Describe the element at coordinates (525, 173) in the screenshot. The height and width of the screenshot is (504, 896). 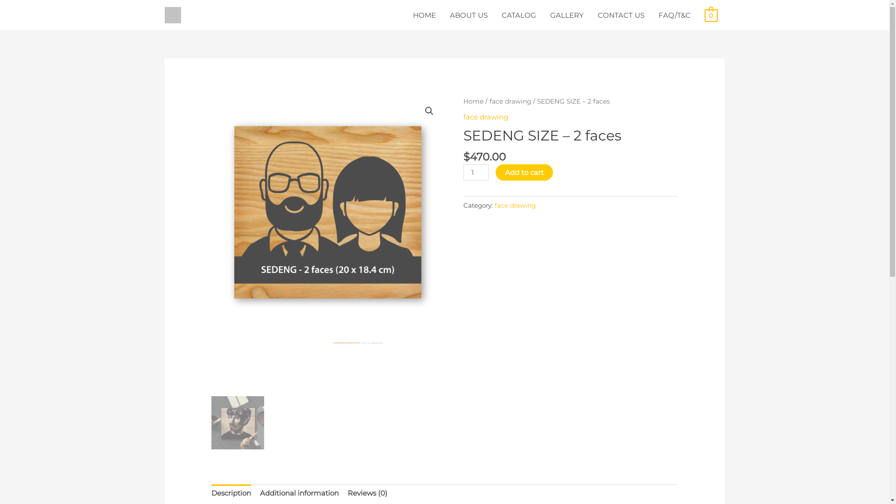
I see `Add to cart` at that location.